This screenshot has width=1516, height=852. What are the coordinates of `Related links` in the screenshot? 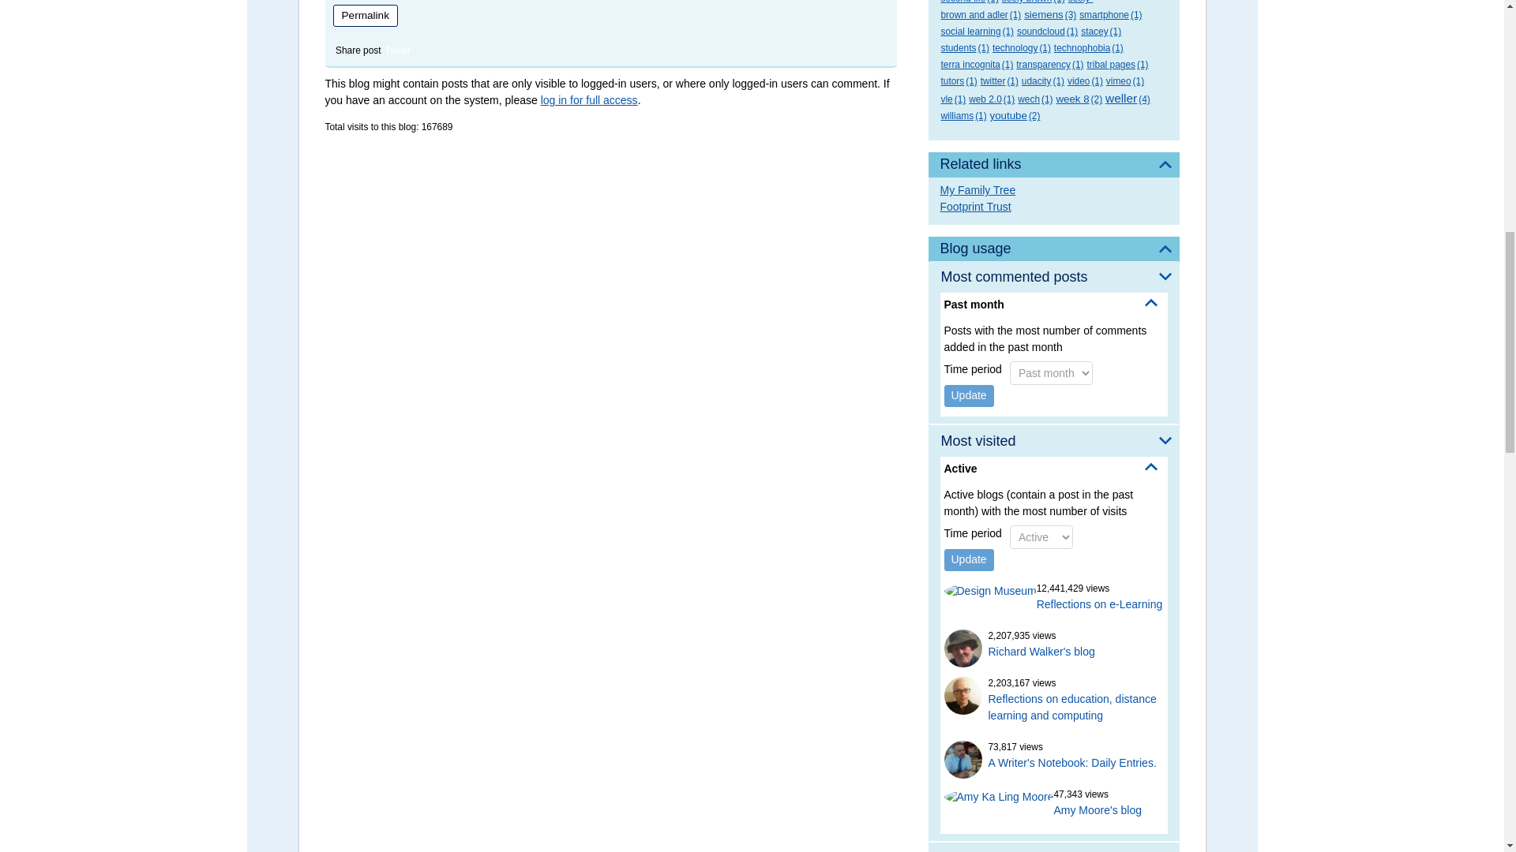 It's located at (1053, 164).